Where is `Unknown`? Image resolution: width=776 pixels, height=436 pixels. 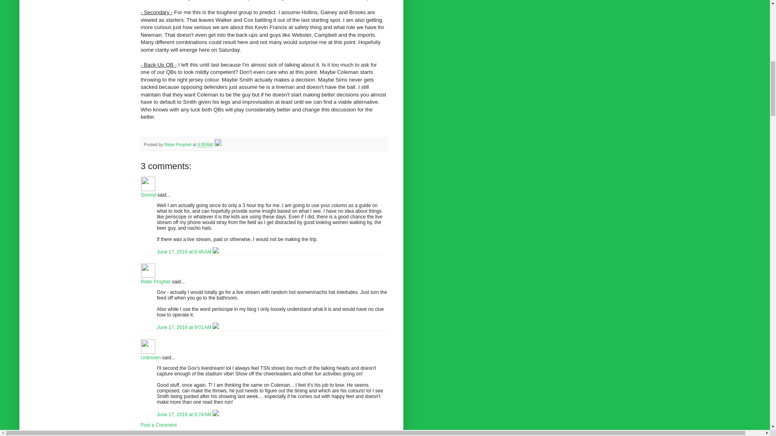
Unknown is located at coordinates (148, 346).